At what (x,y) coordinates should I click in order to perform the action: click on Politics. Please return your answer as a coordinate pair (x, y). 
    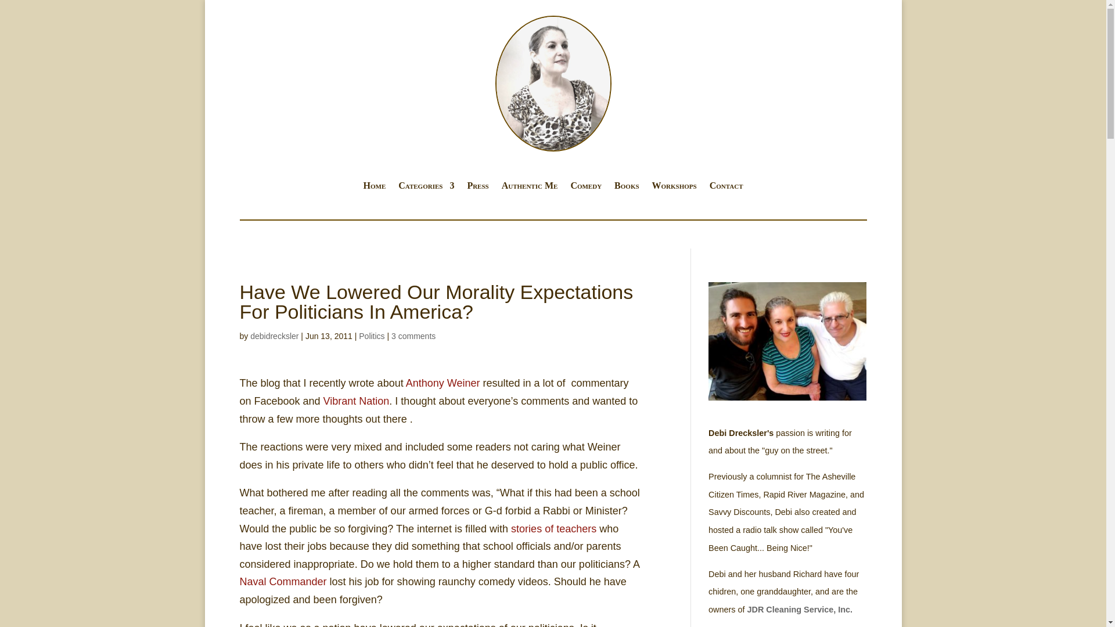
    Looking at the image, I should click on (372, 336).